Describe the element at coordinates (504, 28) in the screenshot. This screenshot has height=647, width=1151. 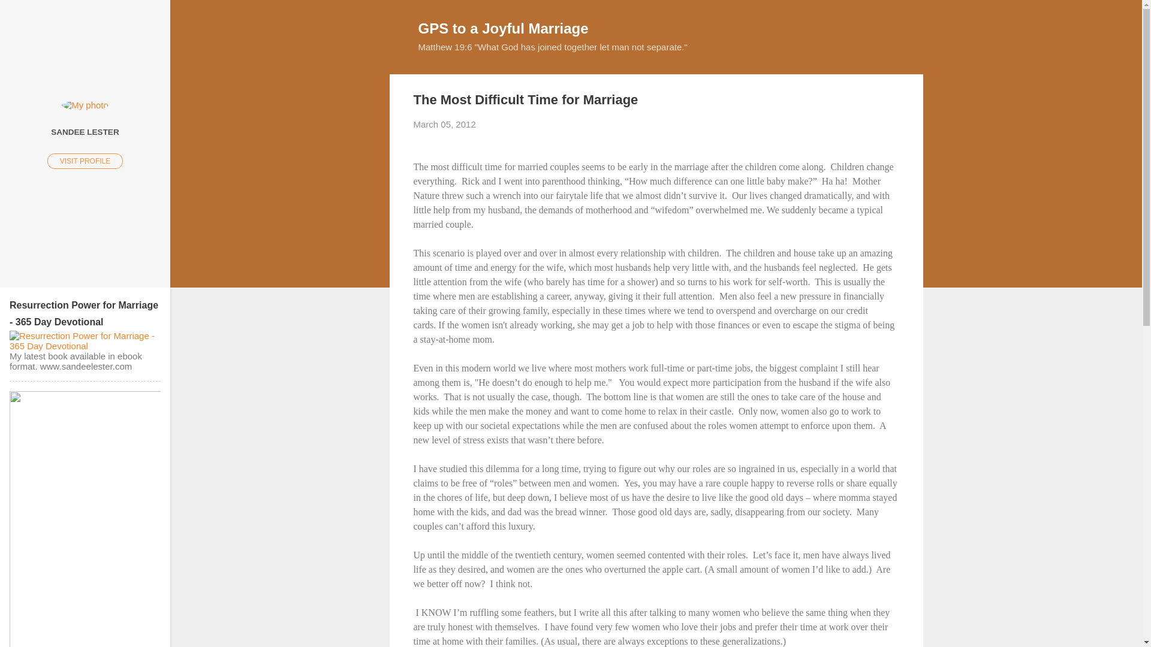
I see `GPS to a Joyful Marriage` at that location.